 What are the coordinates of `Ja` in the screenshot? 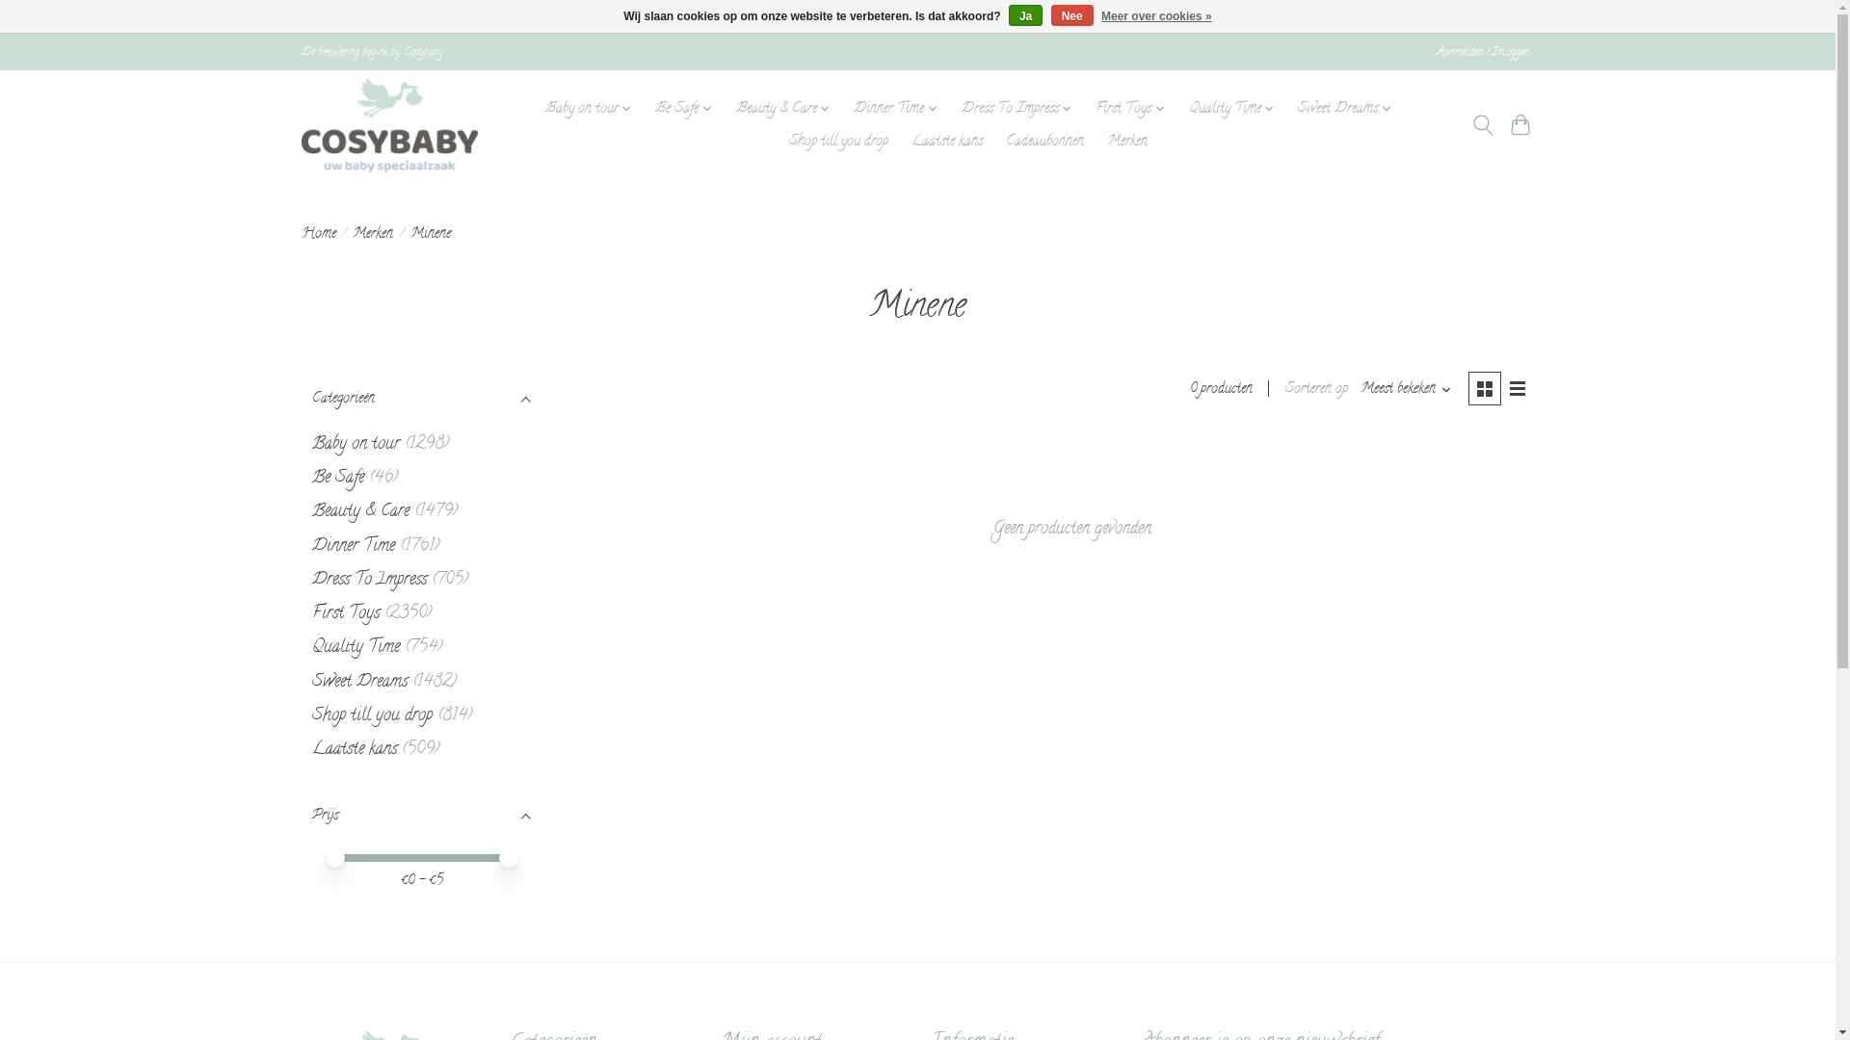 It's located at (1025, 15).